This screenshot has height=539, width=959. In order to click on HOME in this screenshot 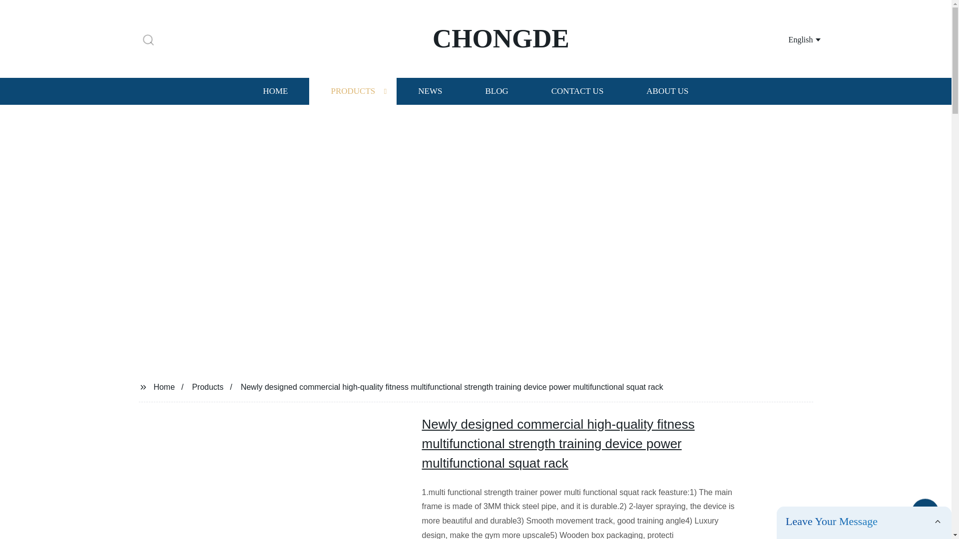, I will do `click(275, 91)`.